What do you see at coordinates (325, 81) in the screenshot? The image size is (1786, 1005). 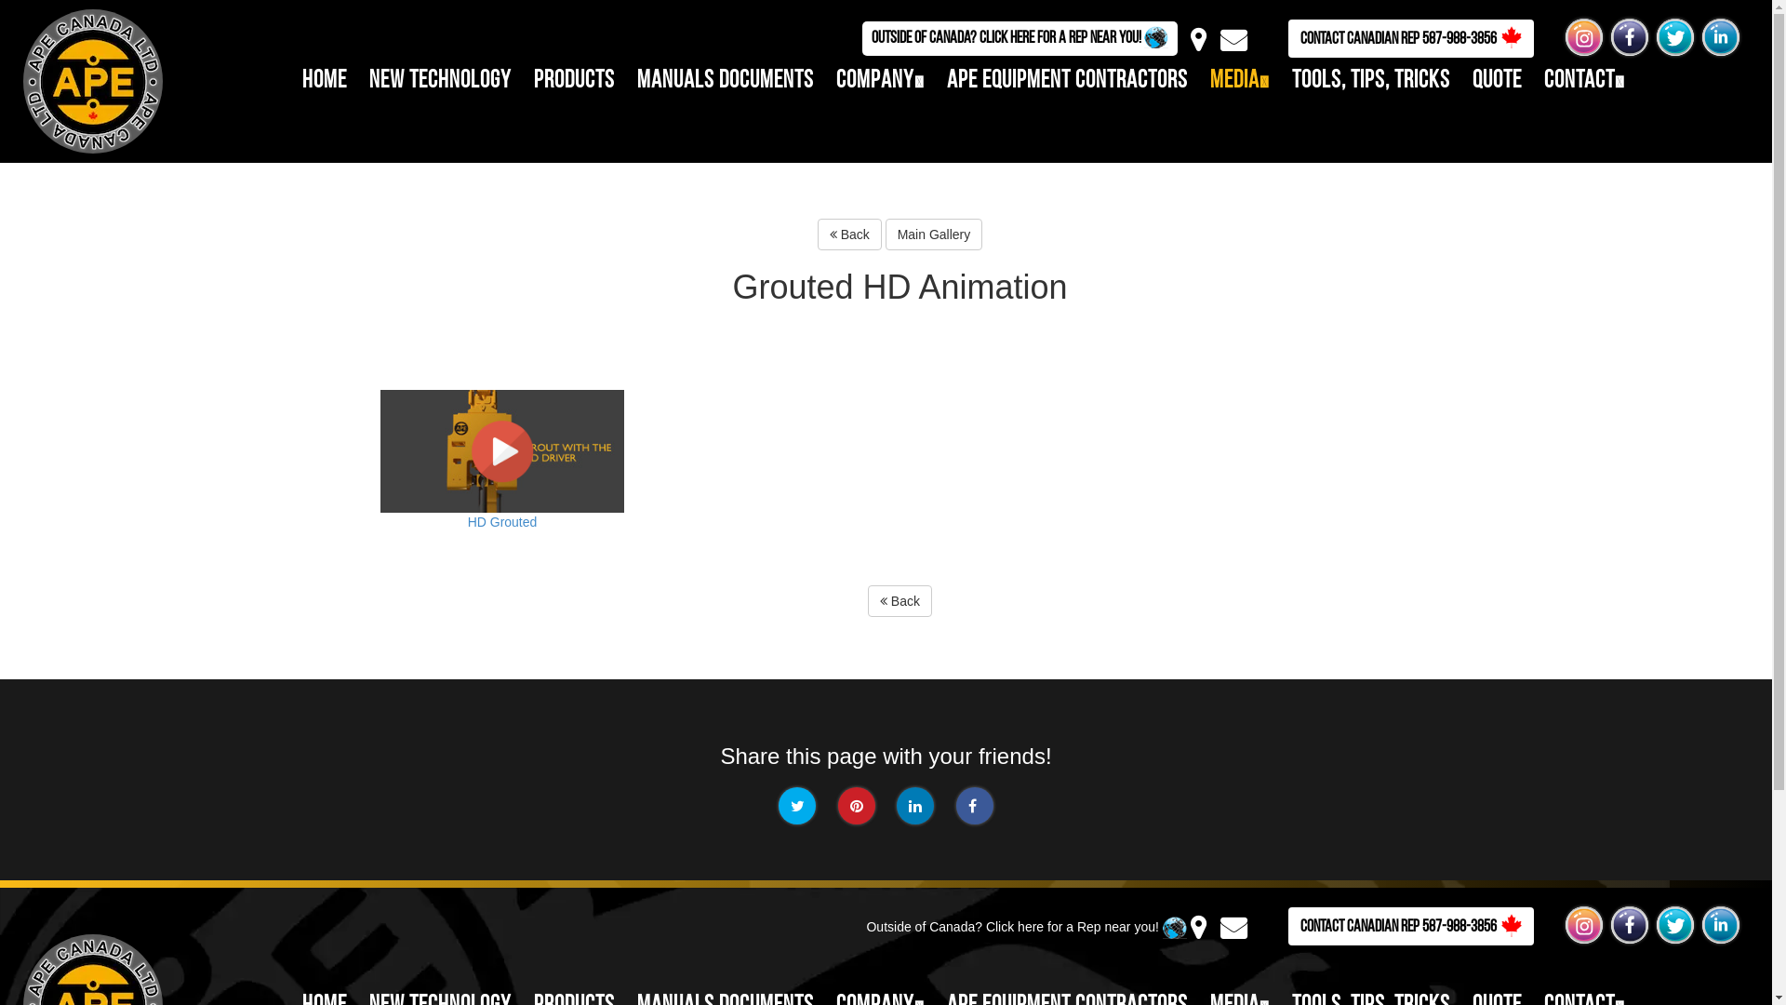 I see `home` at bounding box center [325, 81].